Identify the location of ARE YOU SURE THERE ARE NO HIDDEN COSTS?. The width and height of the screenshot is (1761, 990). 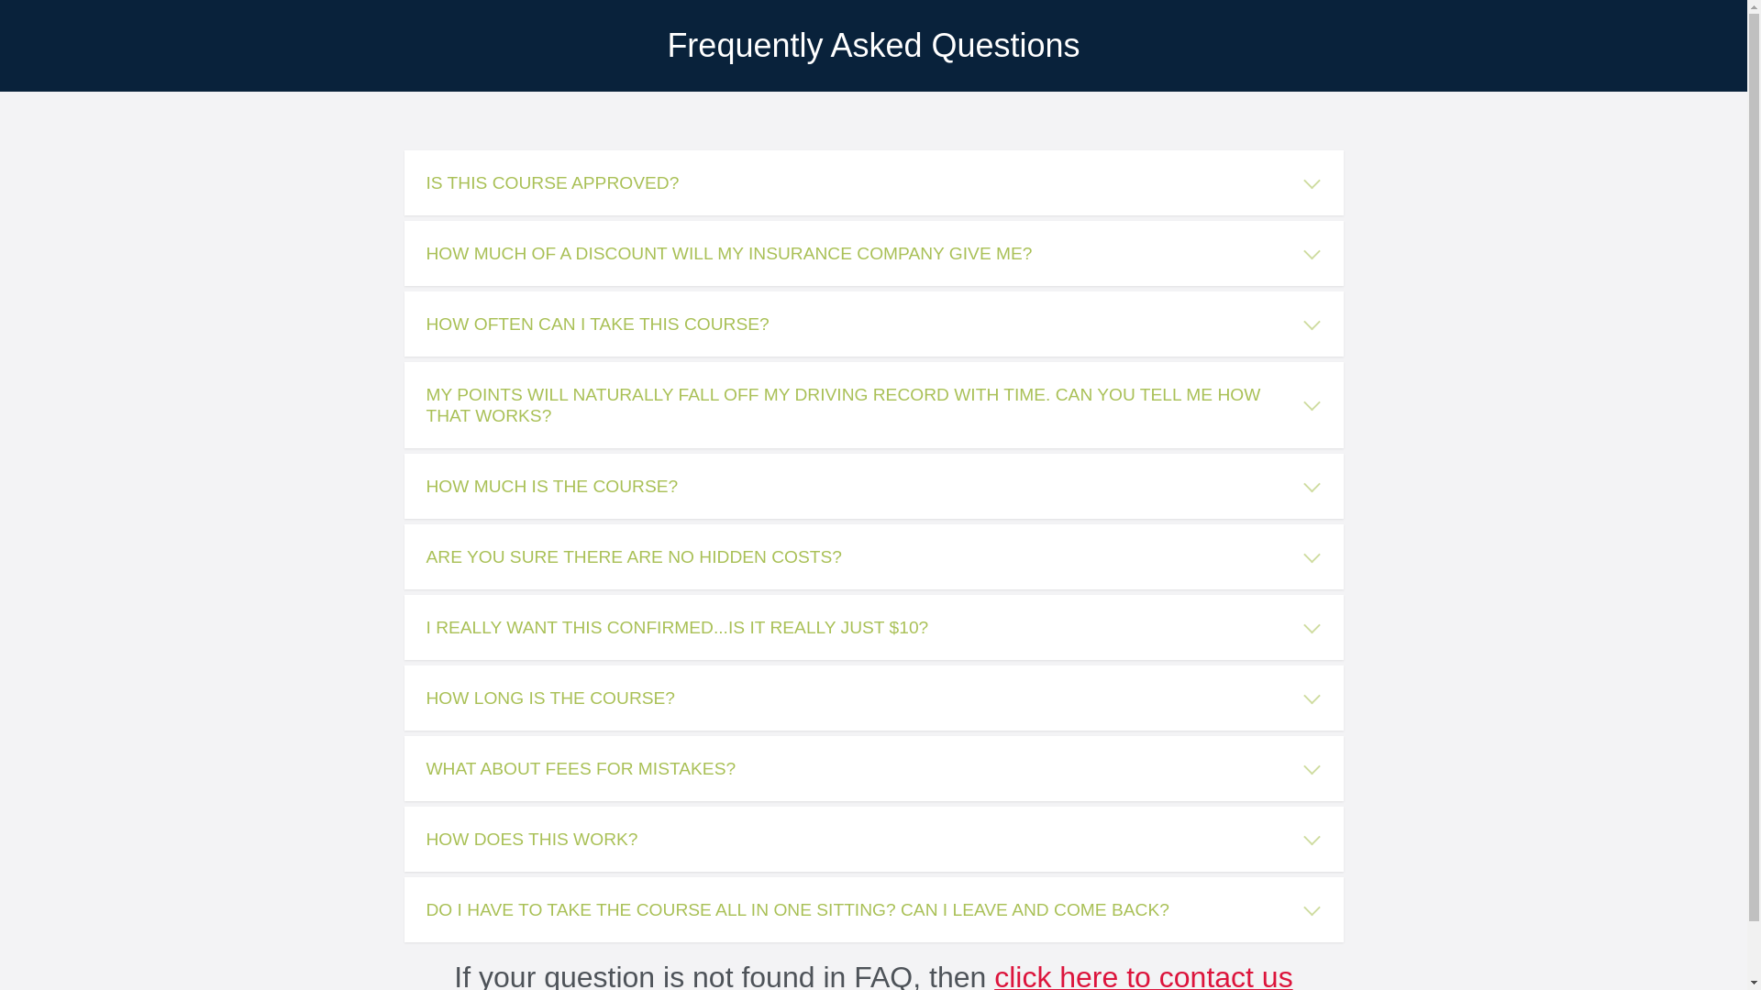
(873, 557).